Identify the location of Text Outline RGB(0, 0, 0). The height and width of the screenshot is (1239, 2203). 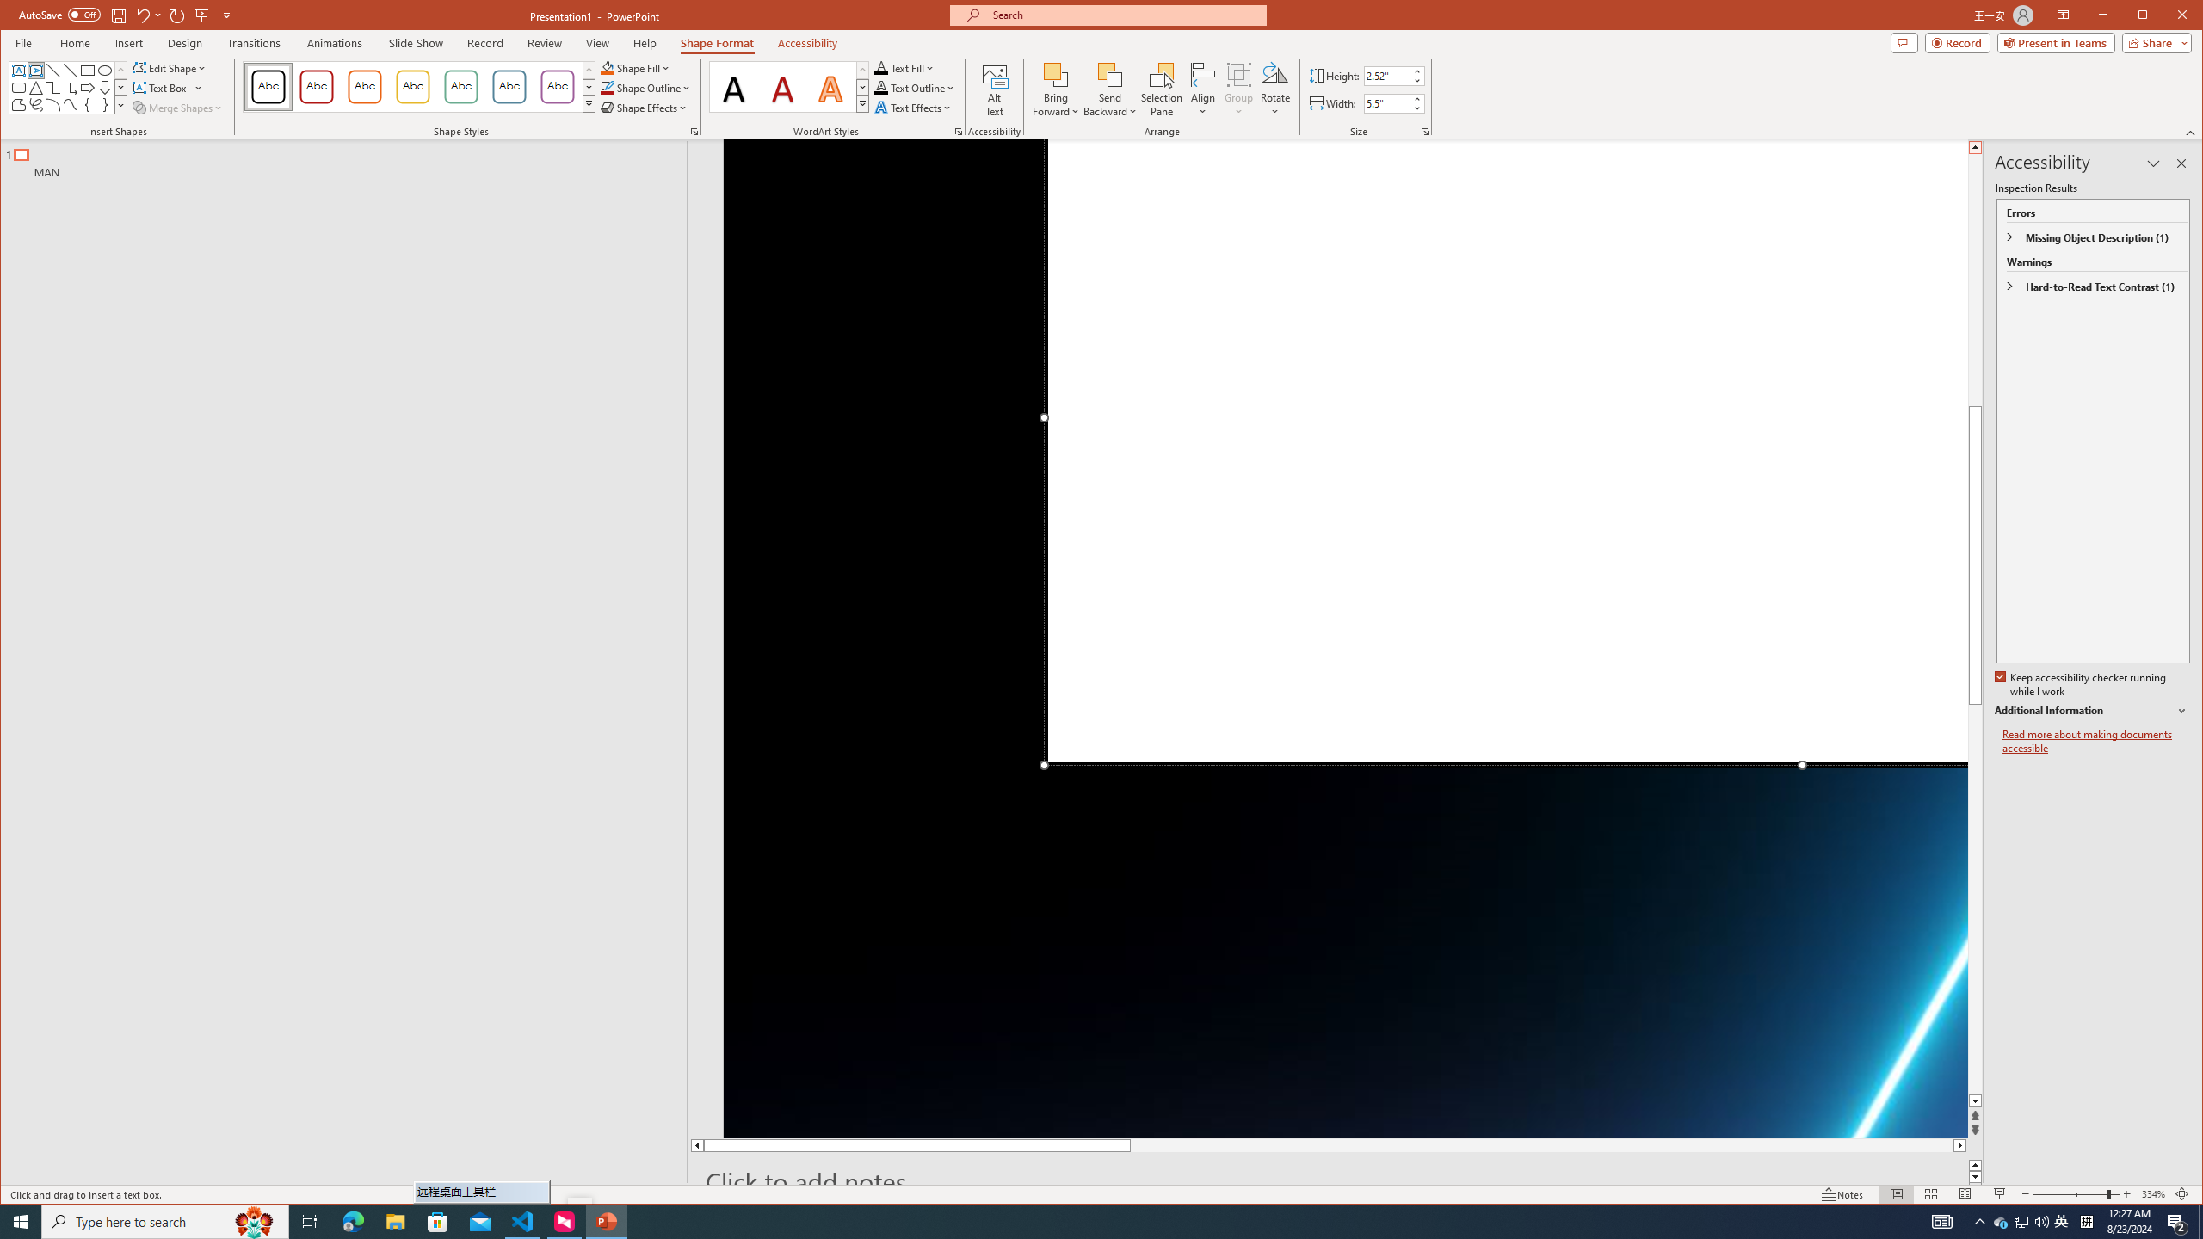
(881, 88).